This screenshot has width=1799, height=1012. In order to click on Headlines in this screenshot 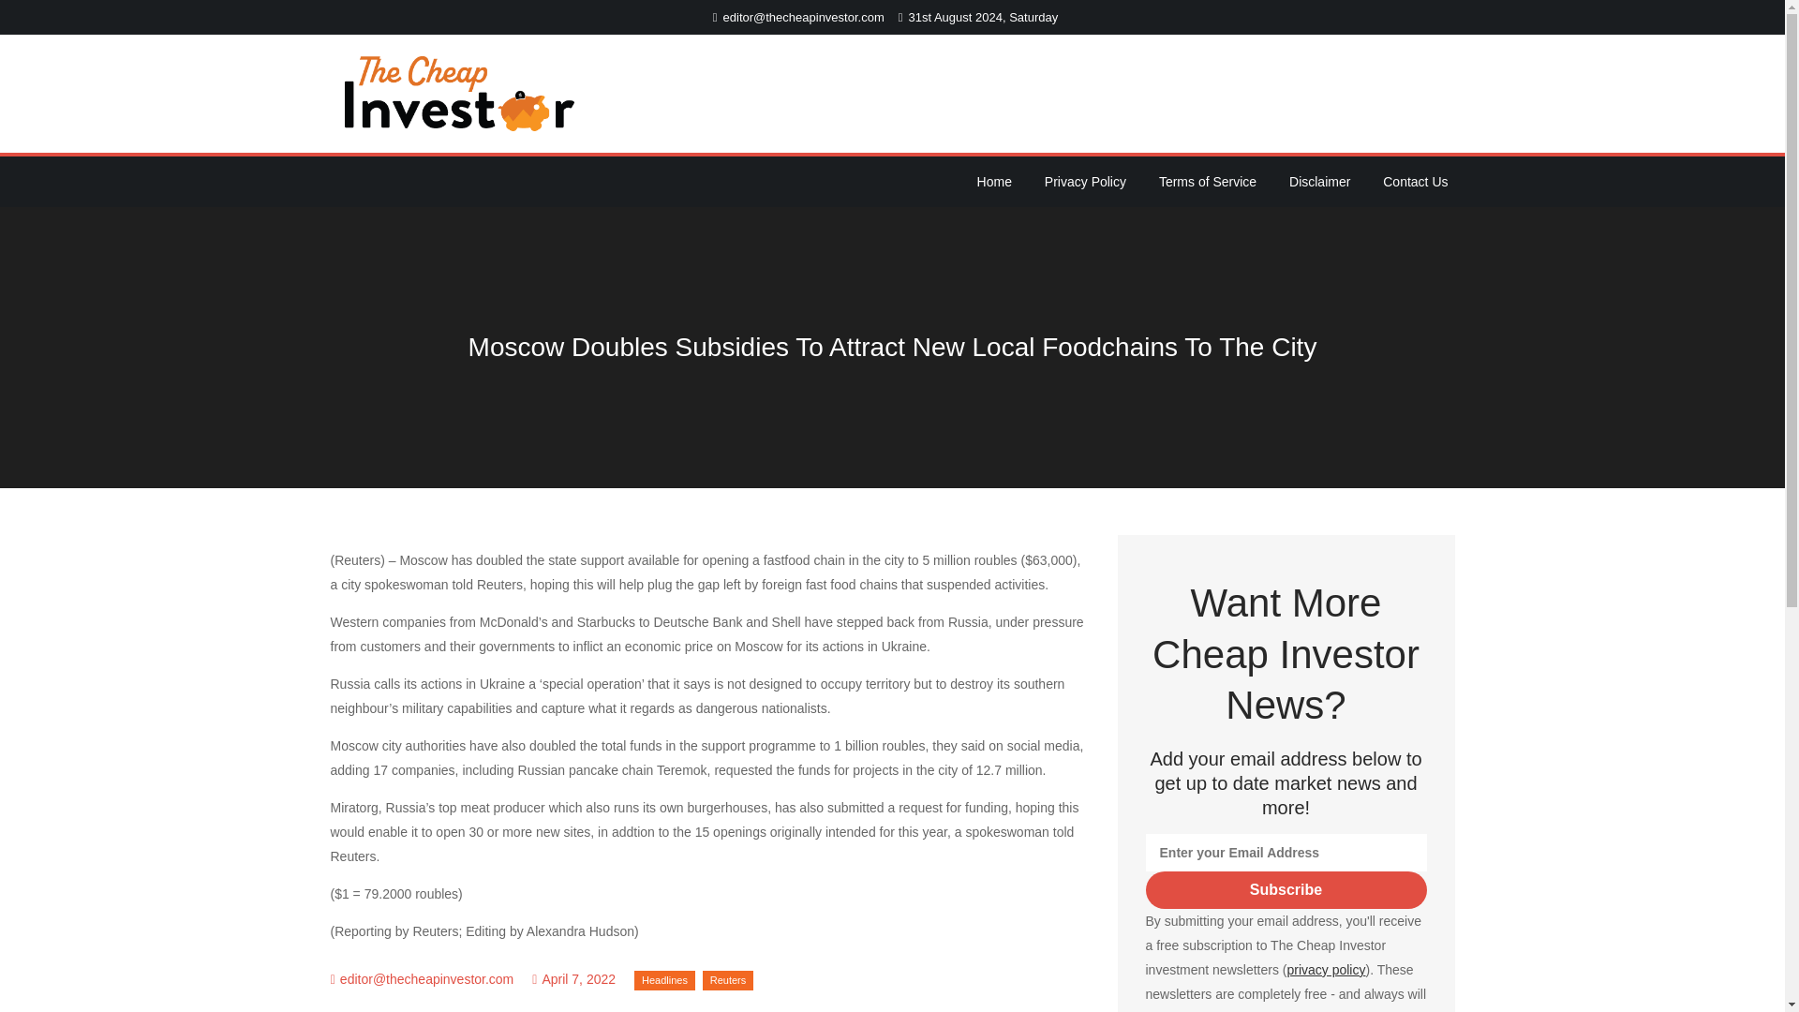, I will do `click(664, 980)`.